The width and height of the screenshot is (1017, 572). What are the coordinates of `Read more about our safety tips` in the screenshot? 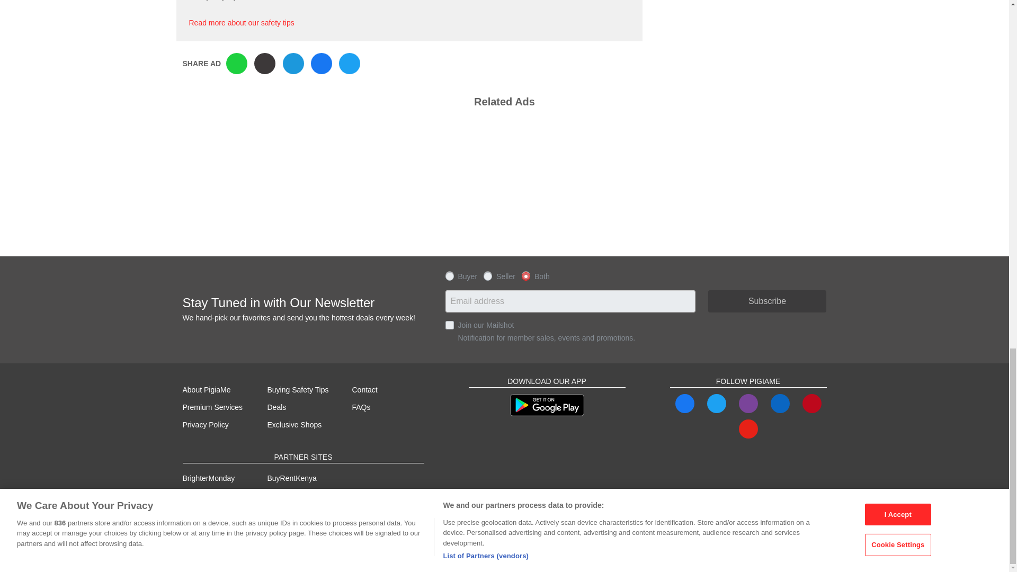 It's located at (240, 22).